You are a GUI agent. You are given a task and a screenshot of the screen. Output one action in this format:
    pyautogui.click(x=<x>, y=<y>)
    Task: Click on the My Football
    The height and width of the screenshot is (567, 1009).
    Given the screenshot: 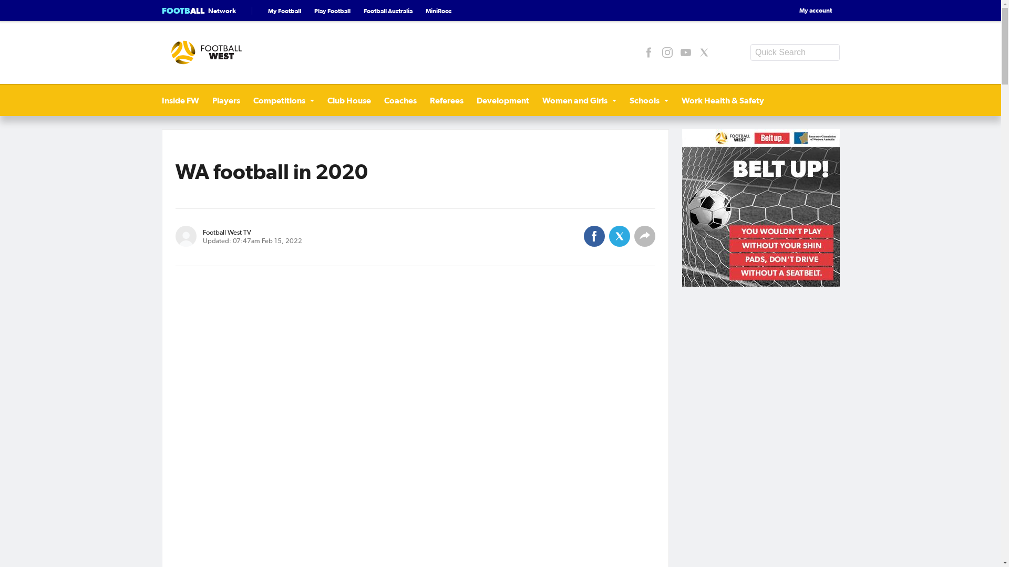 What is the action you would take?
    pyautogui.click(x=285, y=10)
    